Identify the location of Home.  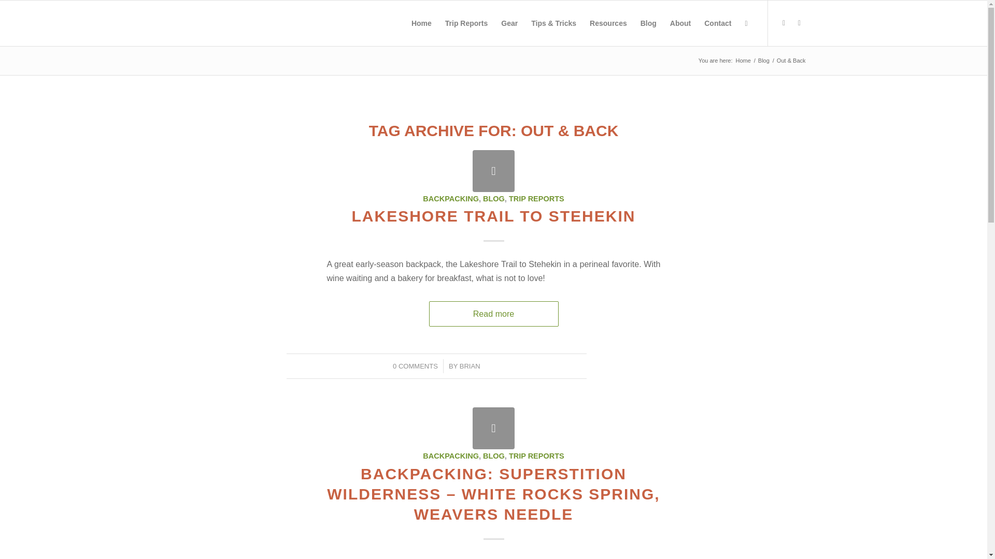
(743, 61).